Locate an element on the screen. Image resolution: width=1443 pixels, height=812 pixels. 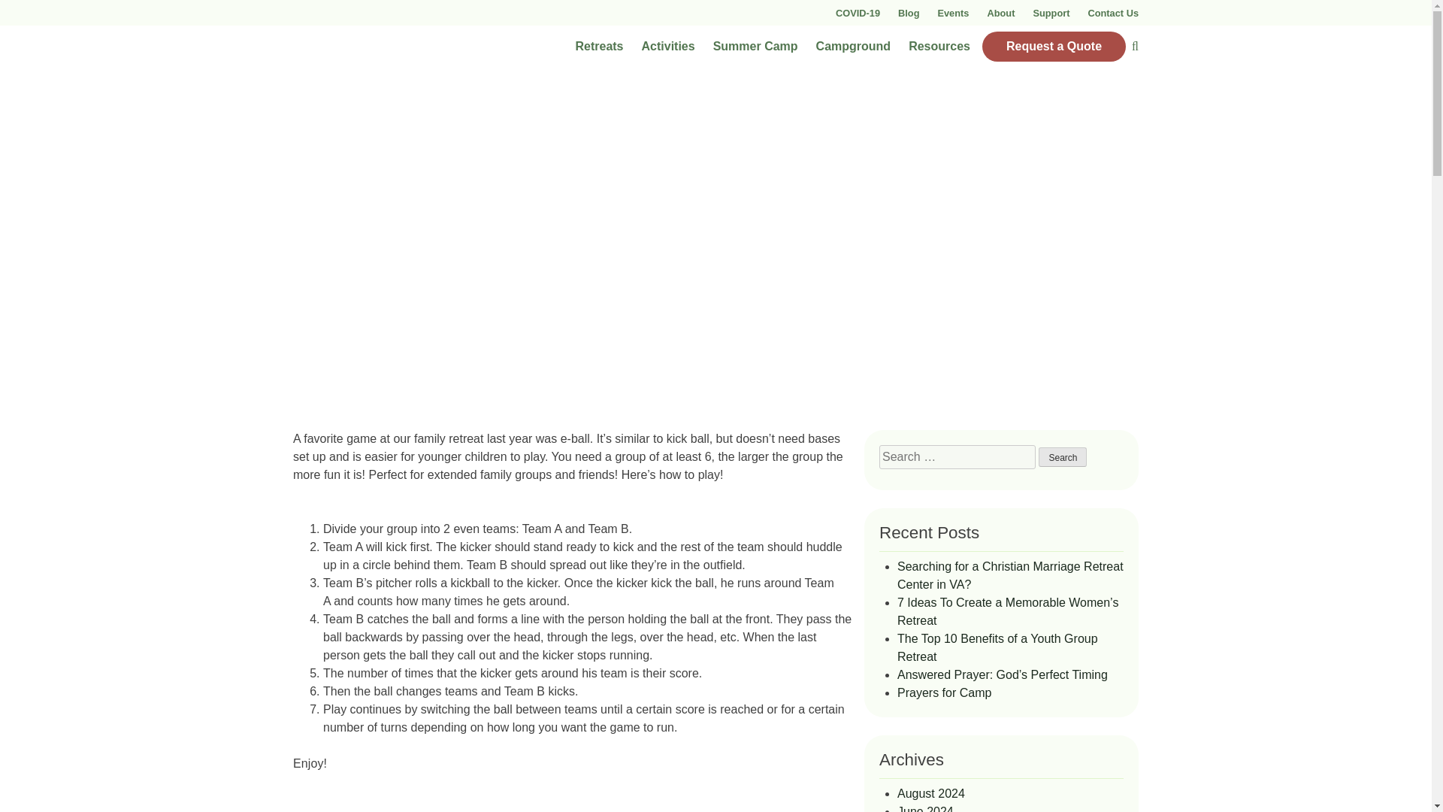
Contact Us is located at coordinates (1112, 12).